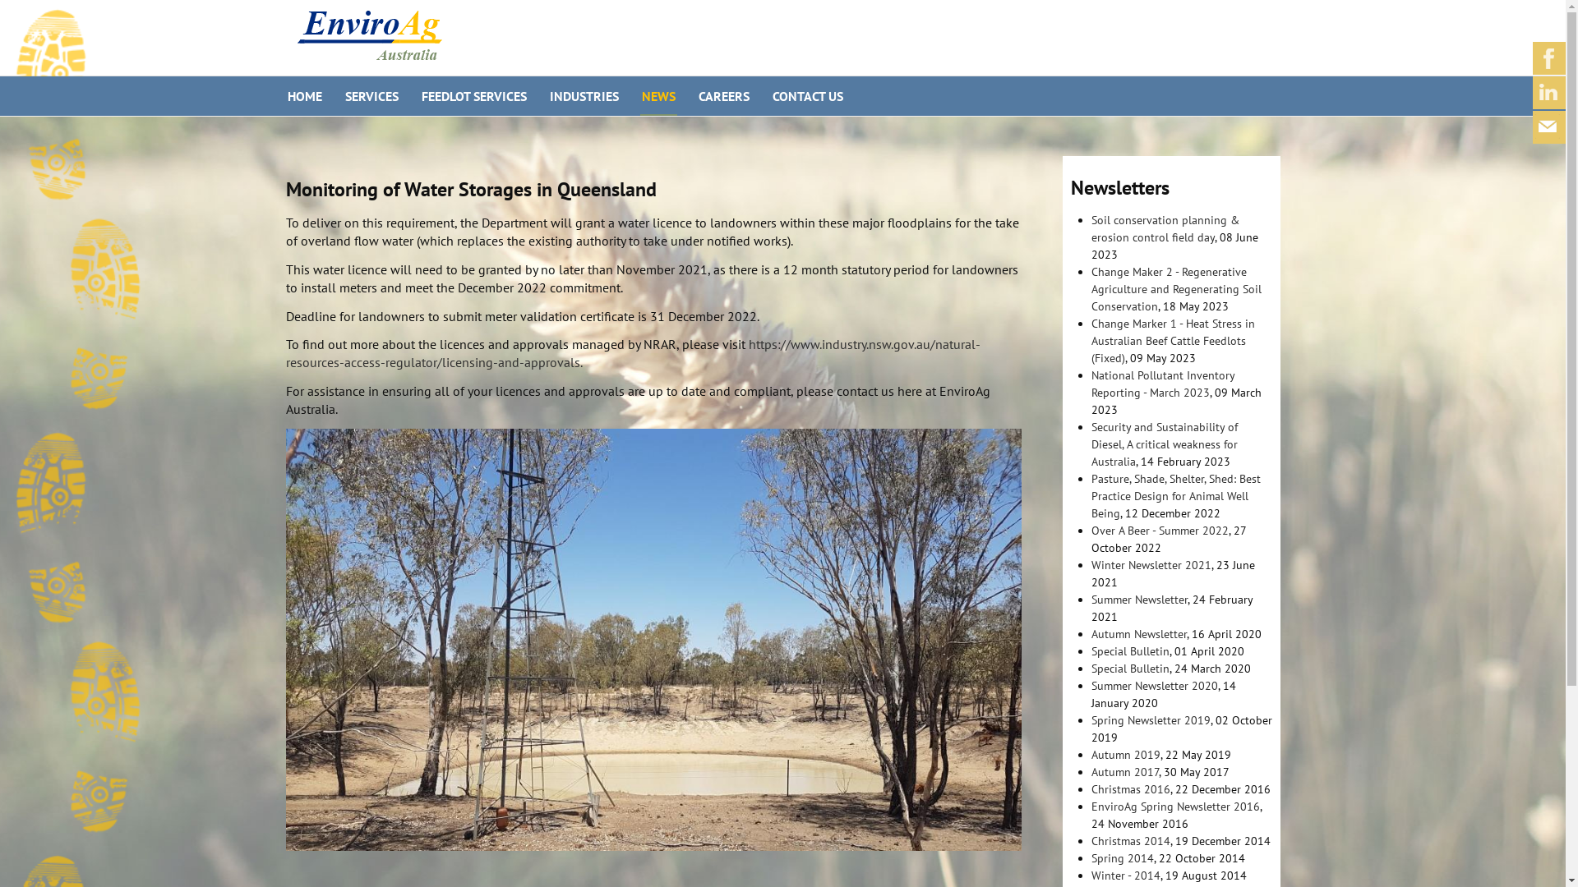 The height and width of the screenshot is (887, 1578). I want to click on EnviroAg Spring Newsletter 2016, so click(1175, 807).